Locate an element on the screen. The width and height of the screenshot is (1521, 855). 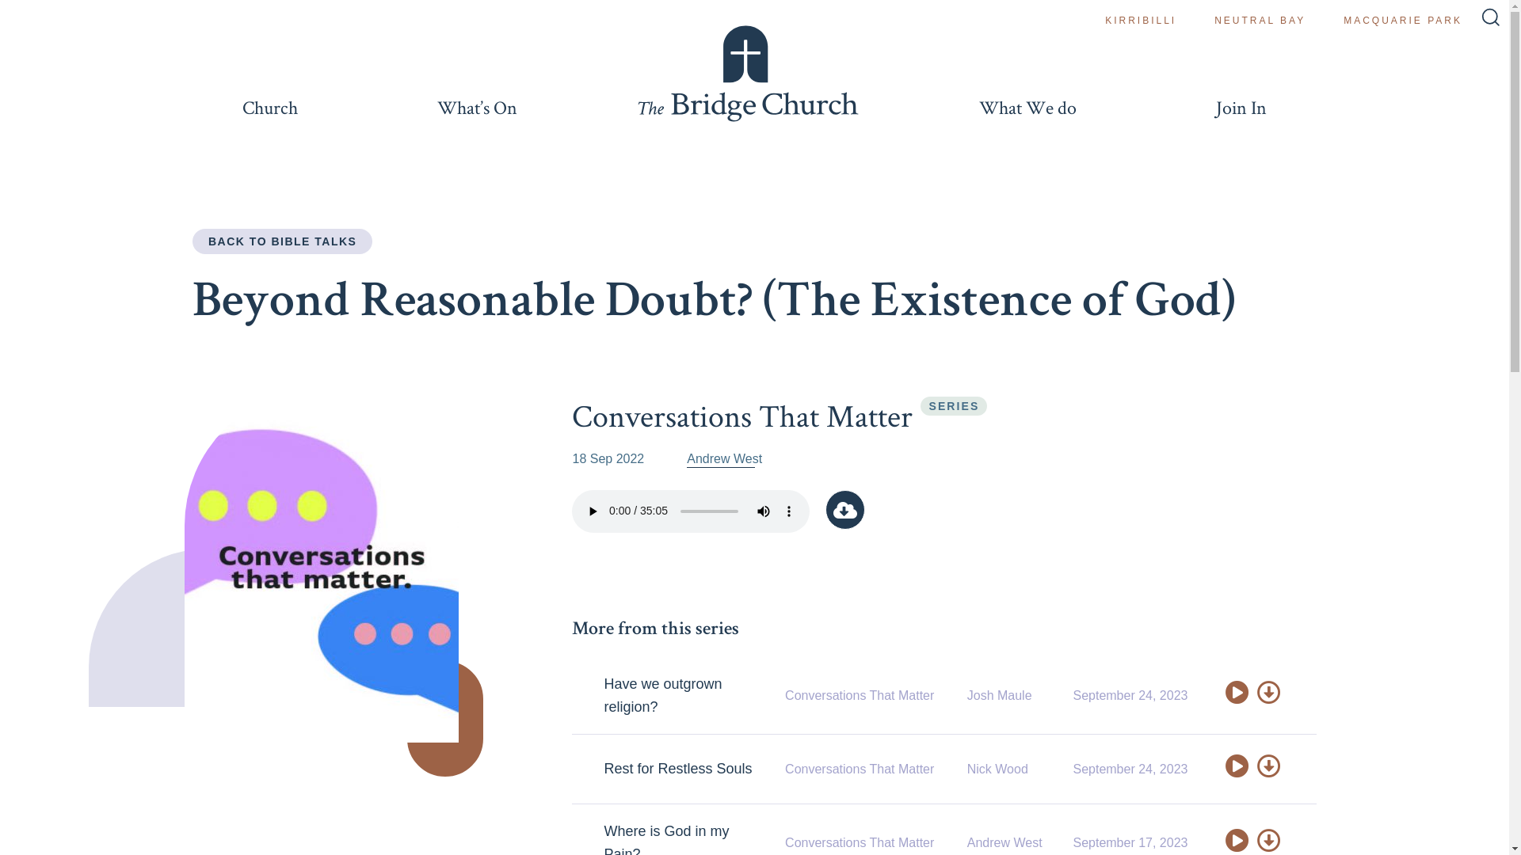
Conversations That Matter is located at coordinates (860, 769).